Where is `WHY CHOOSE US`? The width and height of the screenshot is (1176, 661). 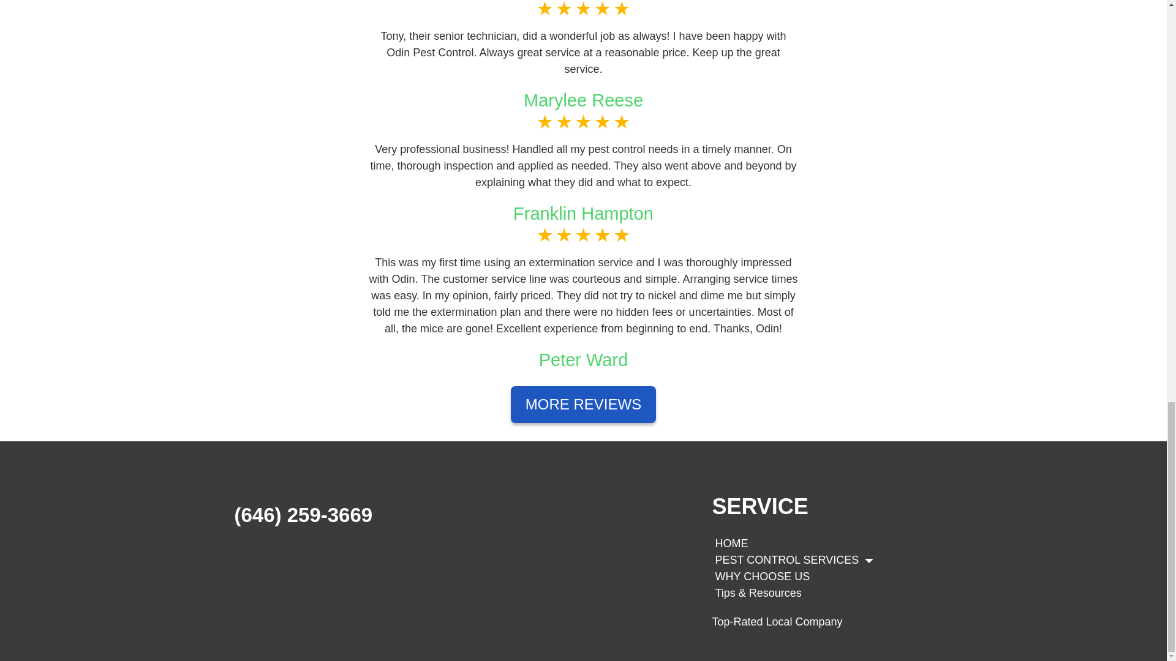 WHY CHOOSE US is located at coordinates (762, 577).